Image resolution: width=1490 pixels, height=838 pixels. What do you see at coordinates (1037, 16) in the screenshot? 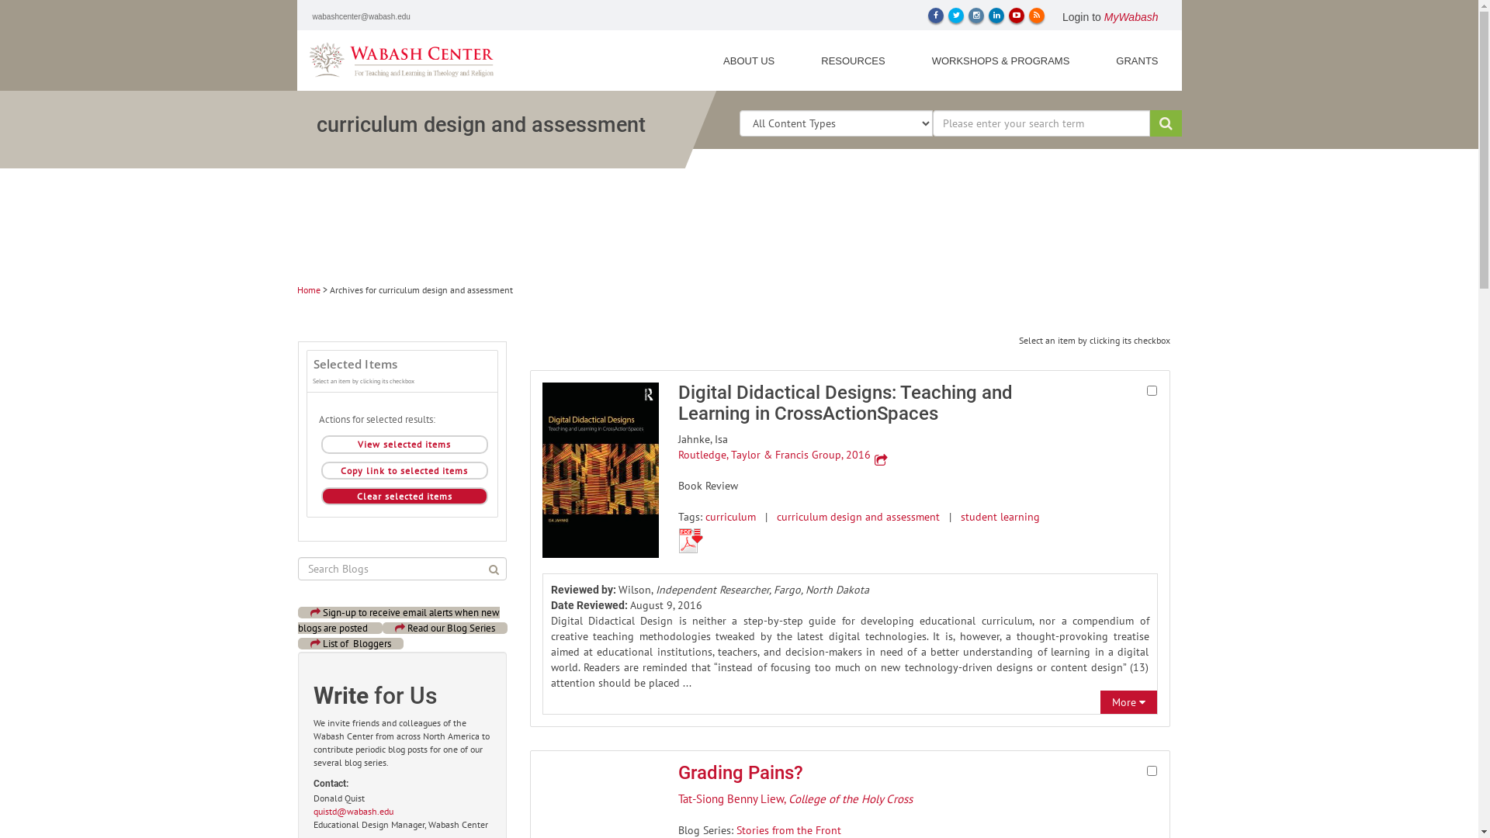
I see `RSS` at bounding box center [1037, 16].